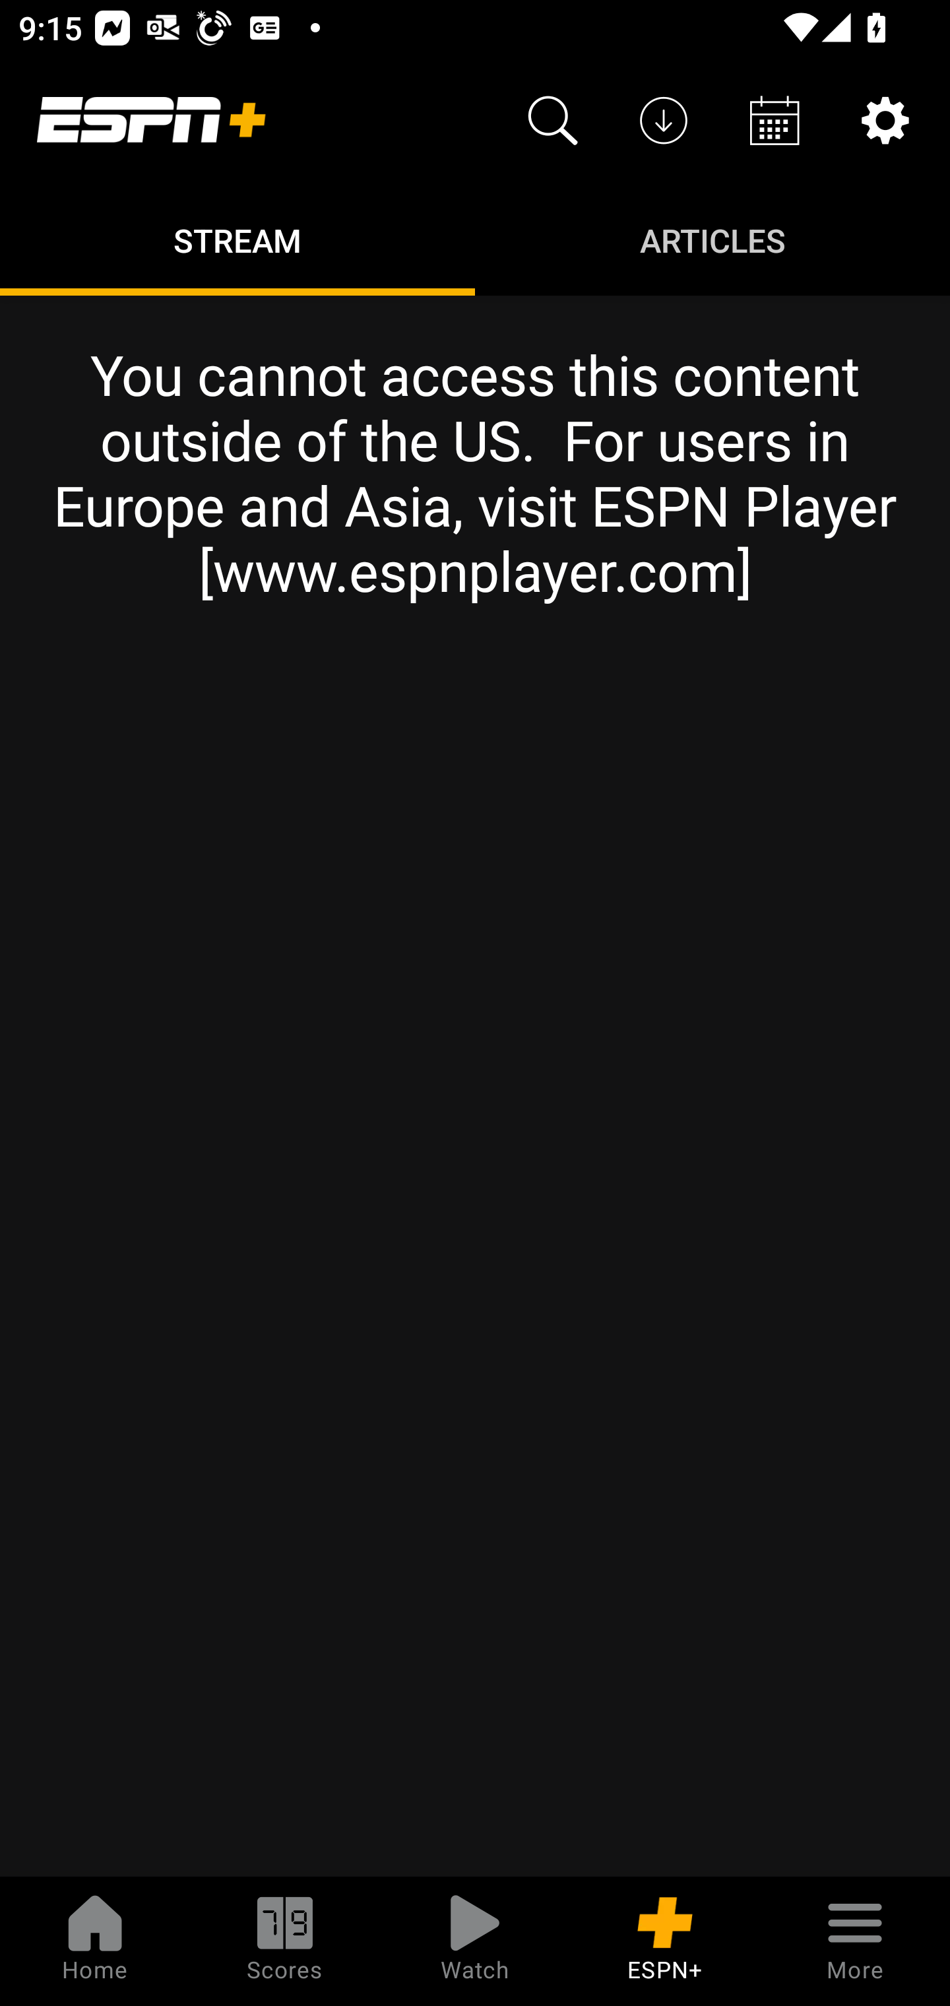 Image resolution: width=950 pixels, height=2006 pixels. Describe the element at coordinates (775, 120) in the screenshot. I see `Schedule` at that location.